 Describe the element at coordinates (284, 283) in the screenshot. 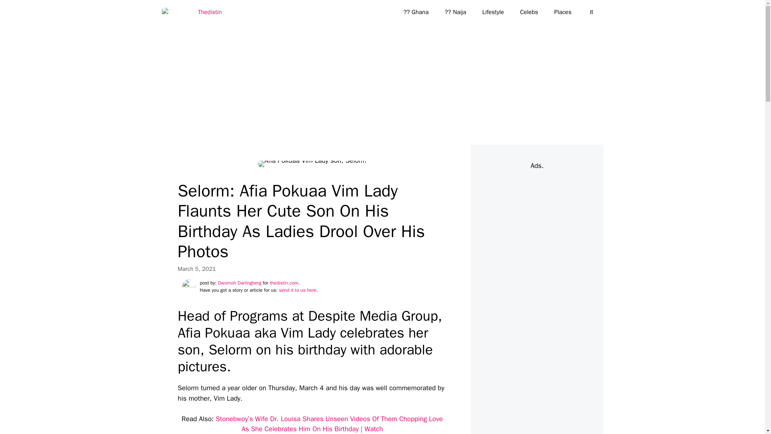

I see `thedistin.com` at that location.